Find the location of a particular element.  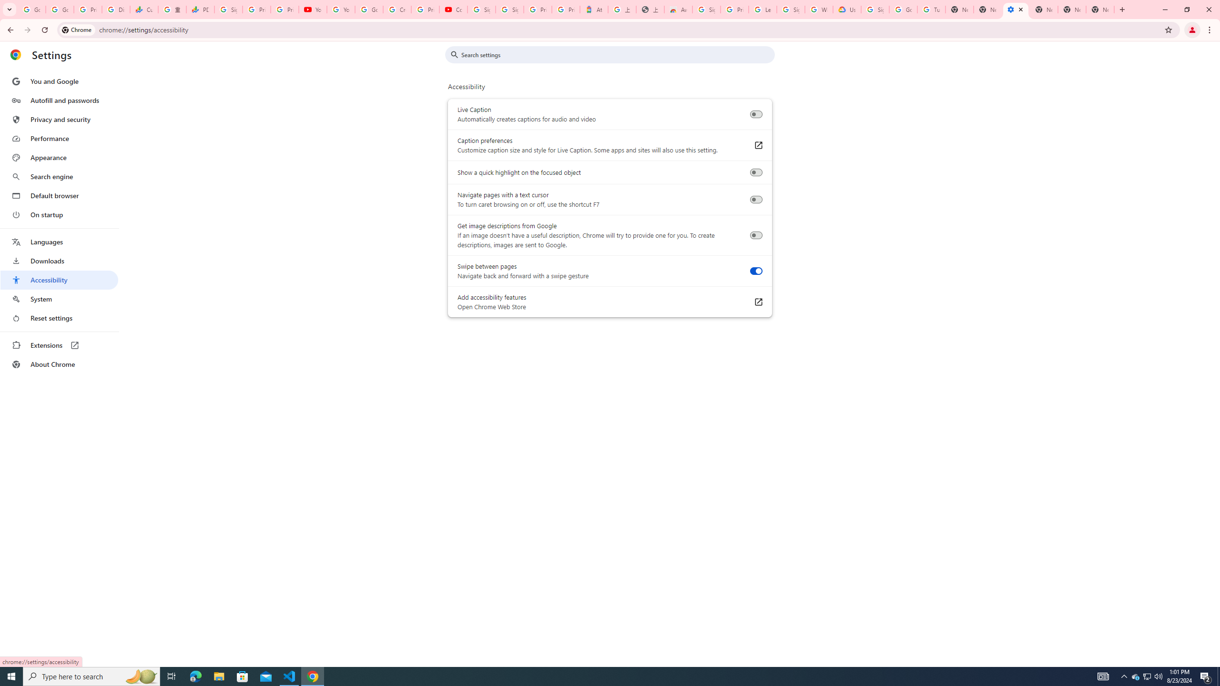

YouTube is located at coordinates (312, 10).